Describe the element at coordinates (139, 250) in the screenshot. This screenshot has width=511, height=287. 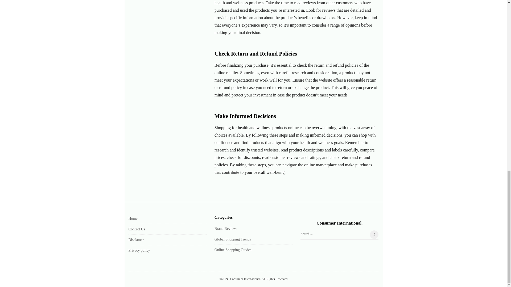
I see `Privacy policy` at that location.